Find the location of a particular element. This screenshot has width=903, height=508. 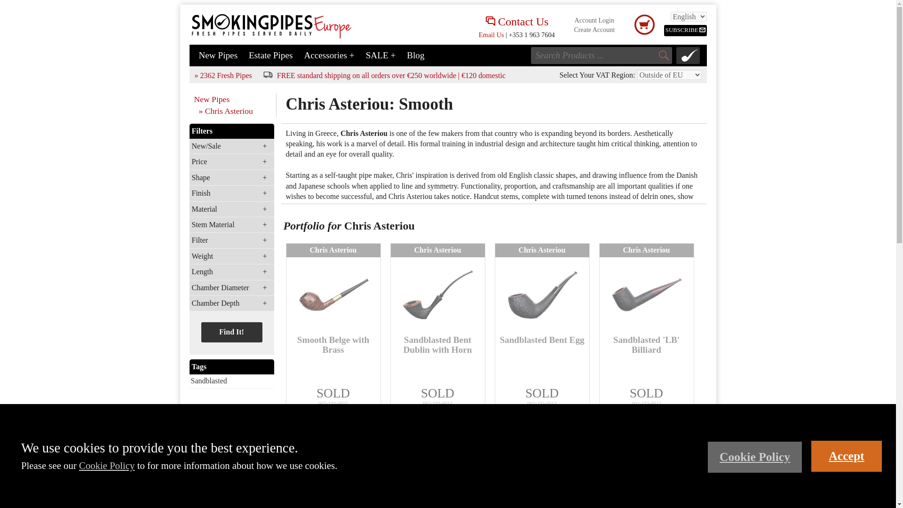

Email Us is located at coordinates (491, 35).